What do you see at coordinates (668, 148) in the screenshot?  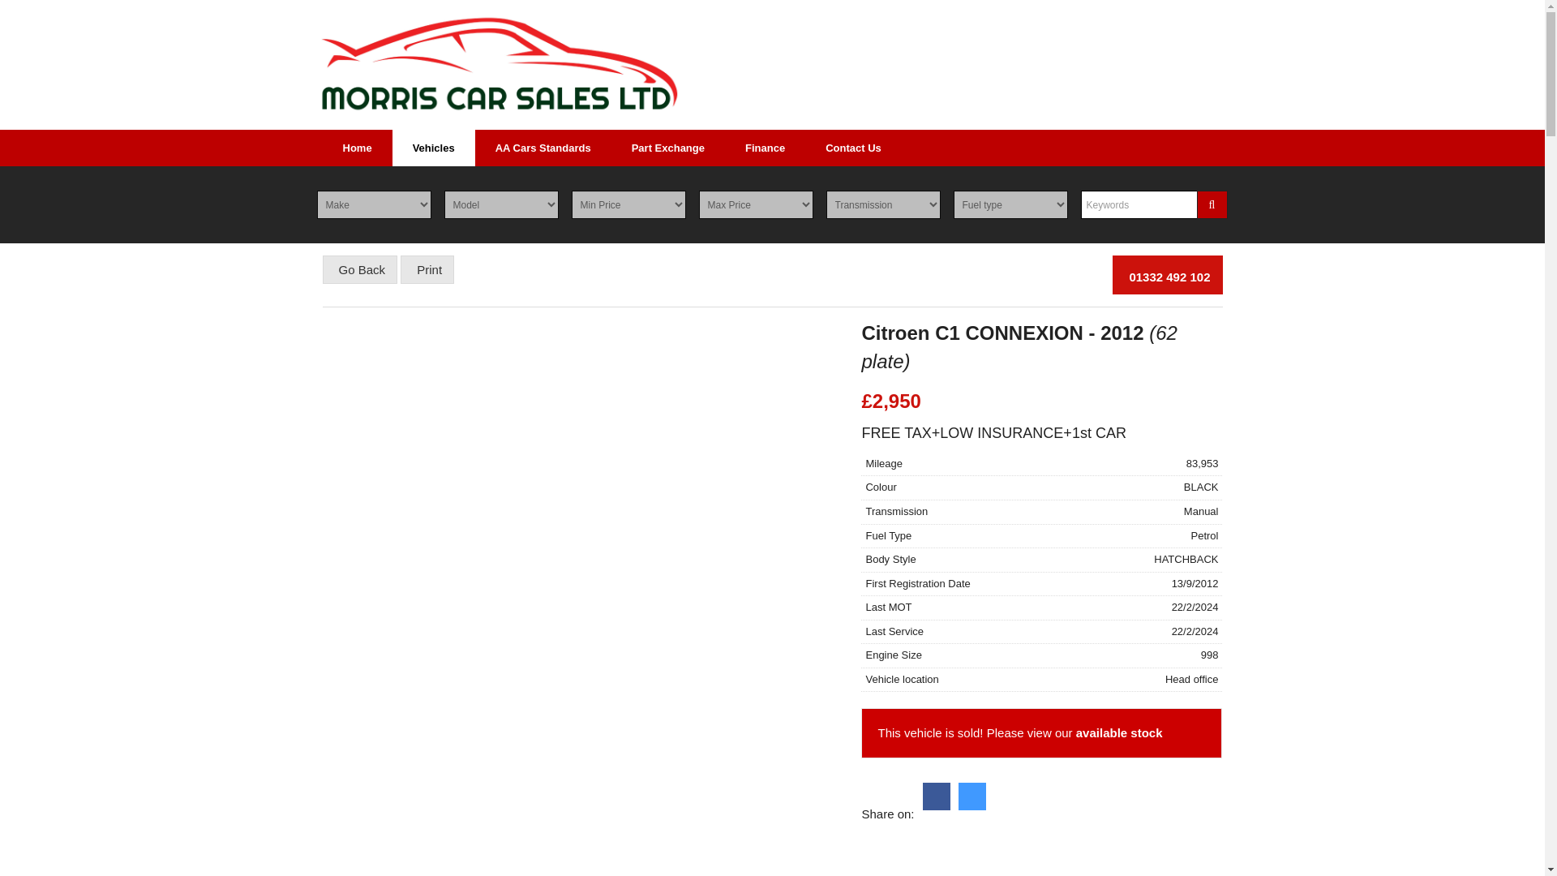 I see `Part Exchange` at bounding box center [668, 148].